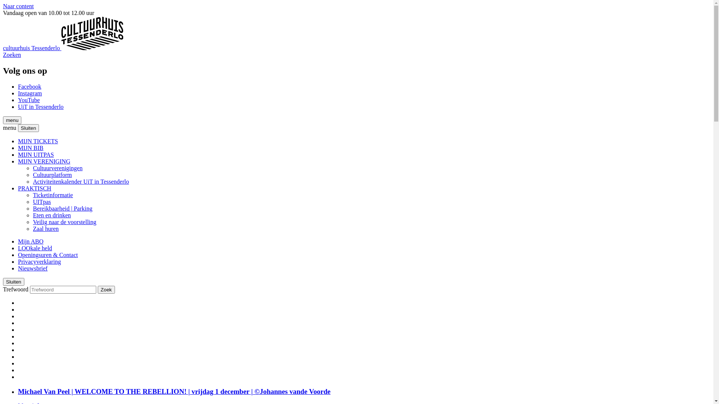 The image size is (719, 404). I want to click on MIJN BIB, so click(31, 148).